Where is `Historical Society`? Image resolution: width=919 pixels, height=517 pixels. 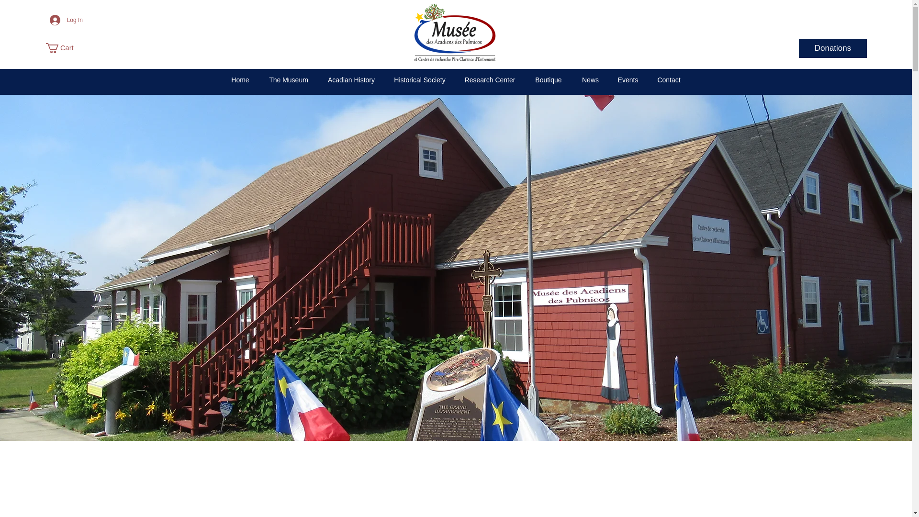 Historical Society is located at coordinates (420, 80).